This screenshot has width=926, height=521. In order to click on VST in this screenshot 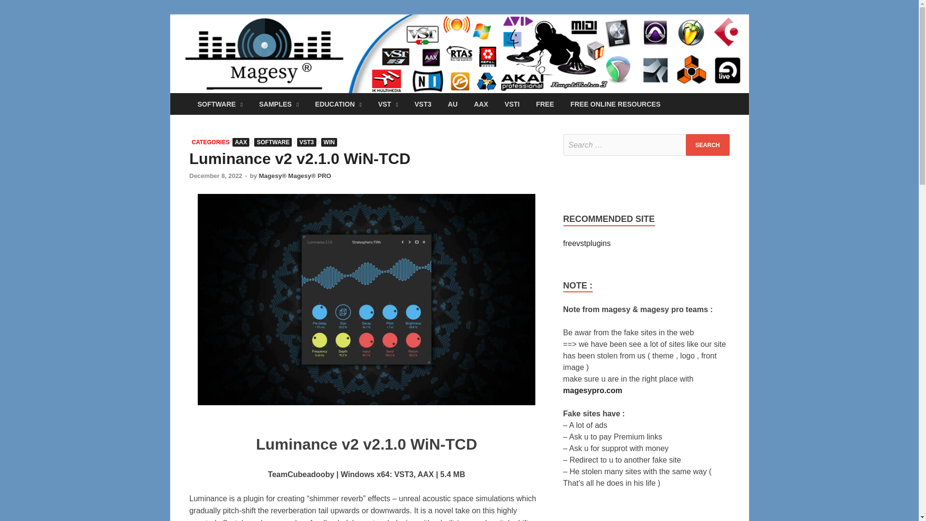, I will do `click(388, 104)`.